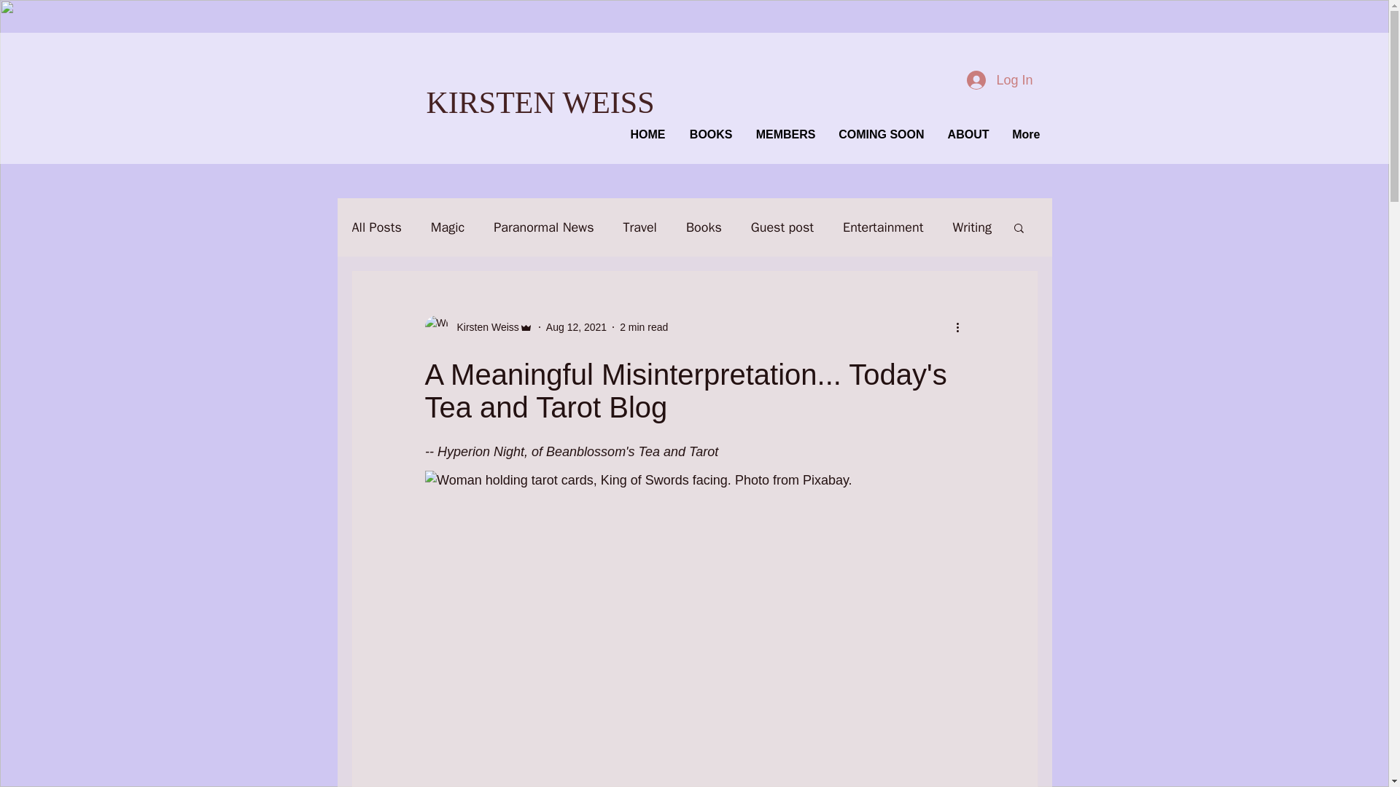  Describe the element at coordinates (964, 134) in the screenshot. I see `ABOUT` at that location.